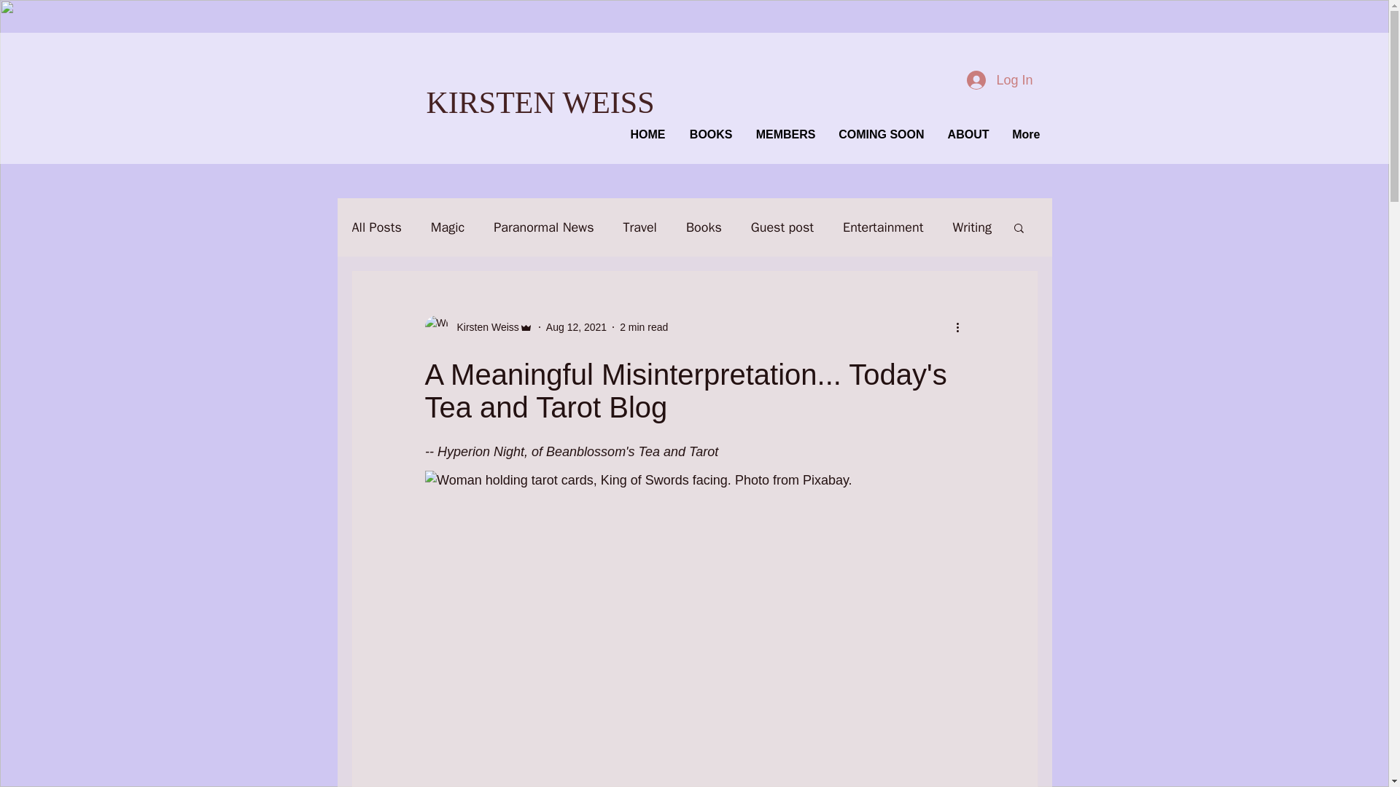  Describe the element at coordinates (964, 134) in the screenshot. I see `ABOUT` at that location.